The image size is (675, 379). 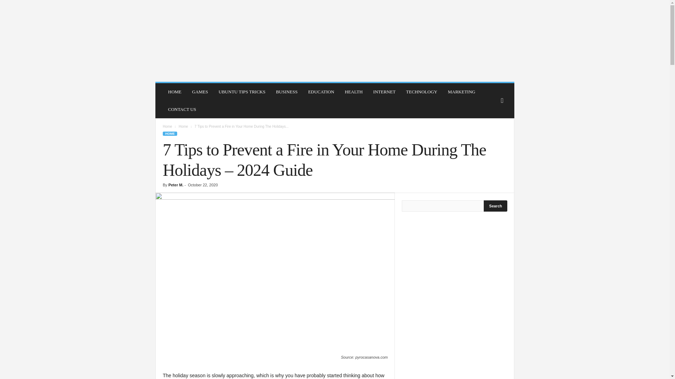 What do you see at coordinates (169, 133) in the screenshot?
I see `HOME` at bounding box center [169, 133].